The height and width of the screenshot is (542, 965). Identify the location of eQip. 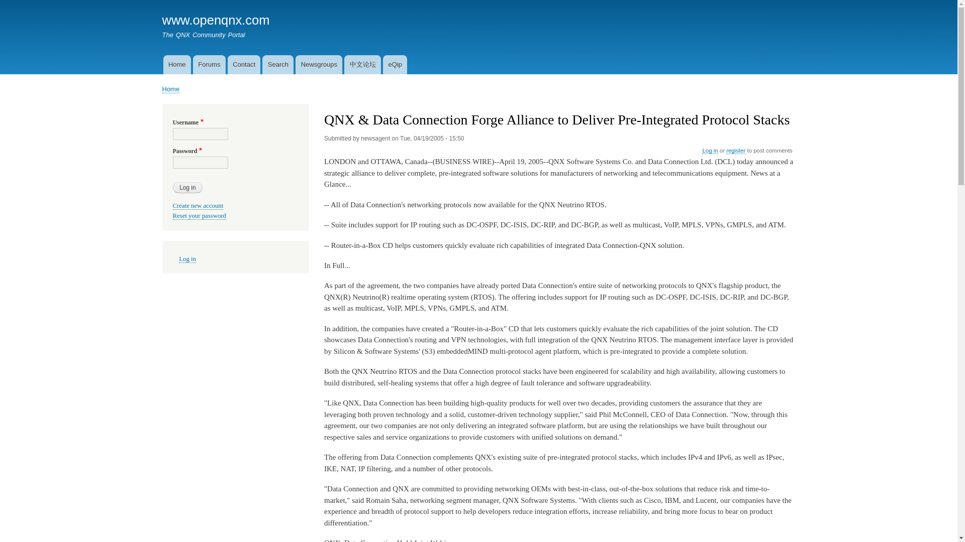
(395, 64).